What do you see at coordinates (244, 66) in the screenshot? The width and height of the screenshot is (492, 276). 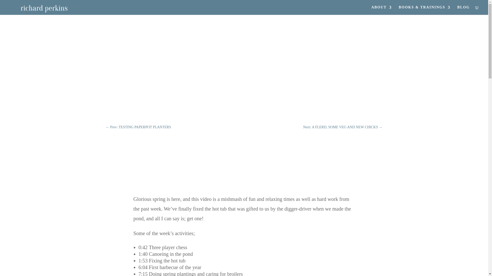 I see `0 comments` at bounding box center [244, 66].